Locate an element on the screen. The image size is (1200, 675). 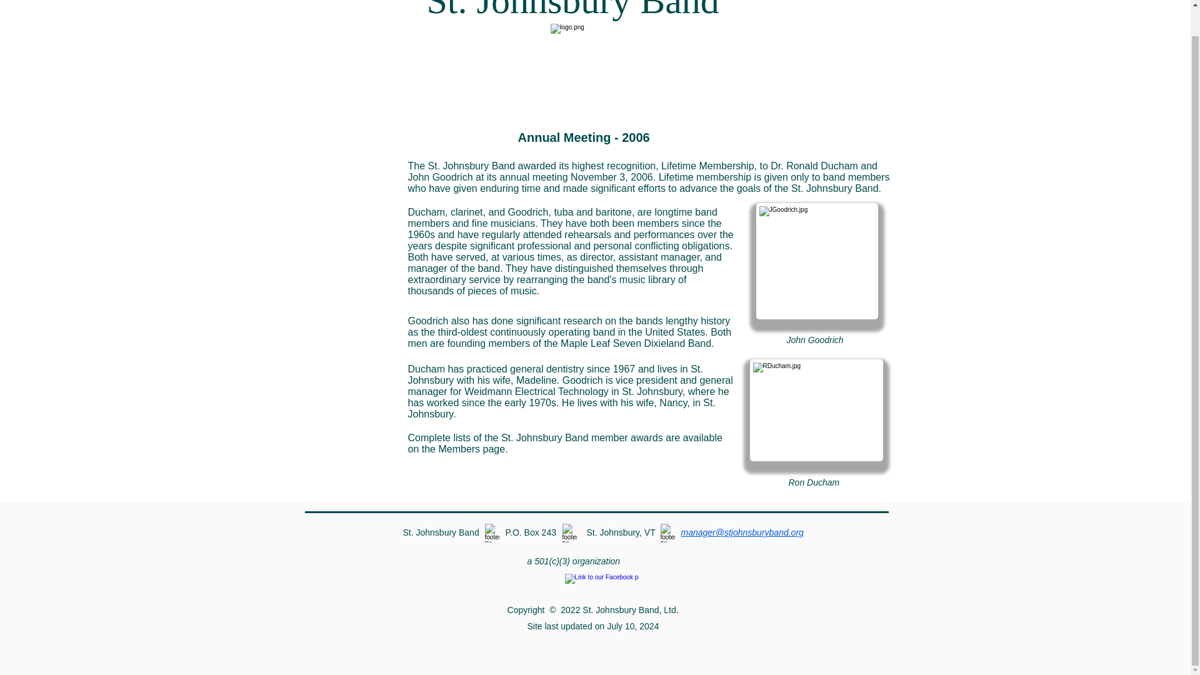
Mission is located at coordinates (341, 137).